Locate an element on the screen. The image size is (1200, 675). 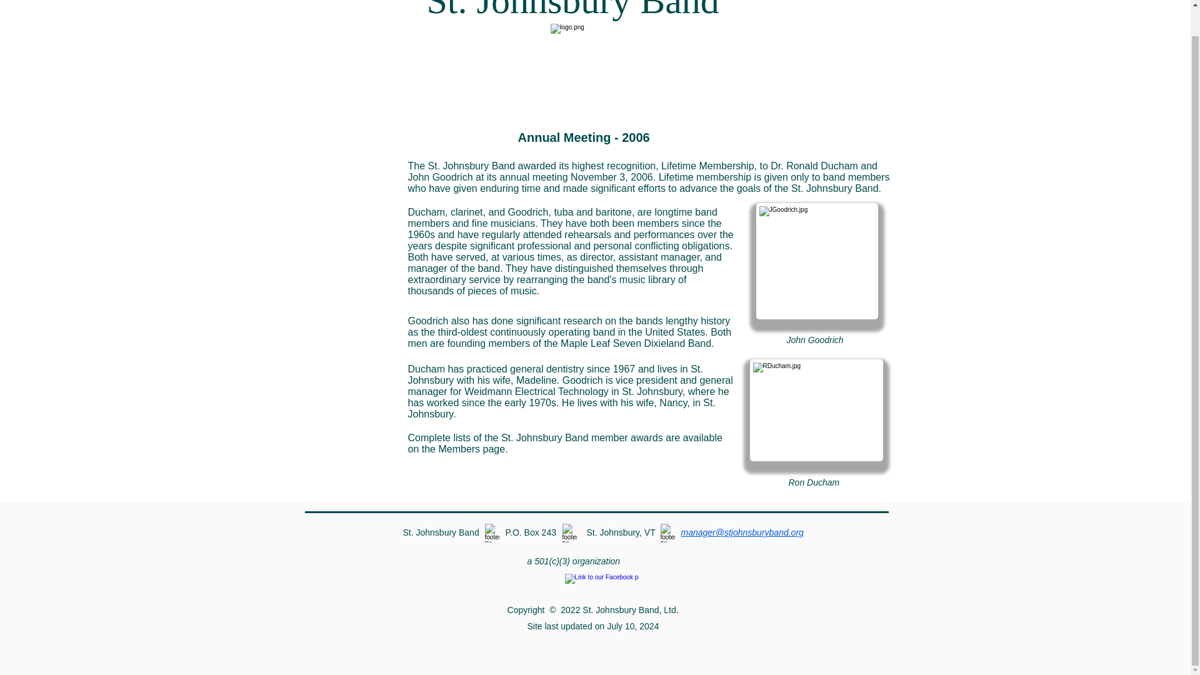
Mission is located at coordinates (341, 137).